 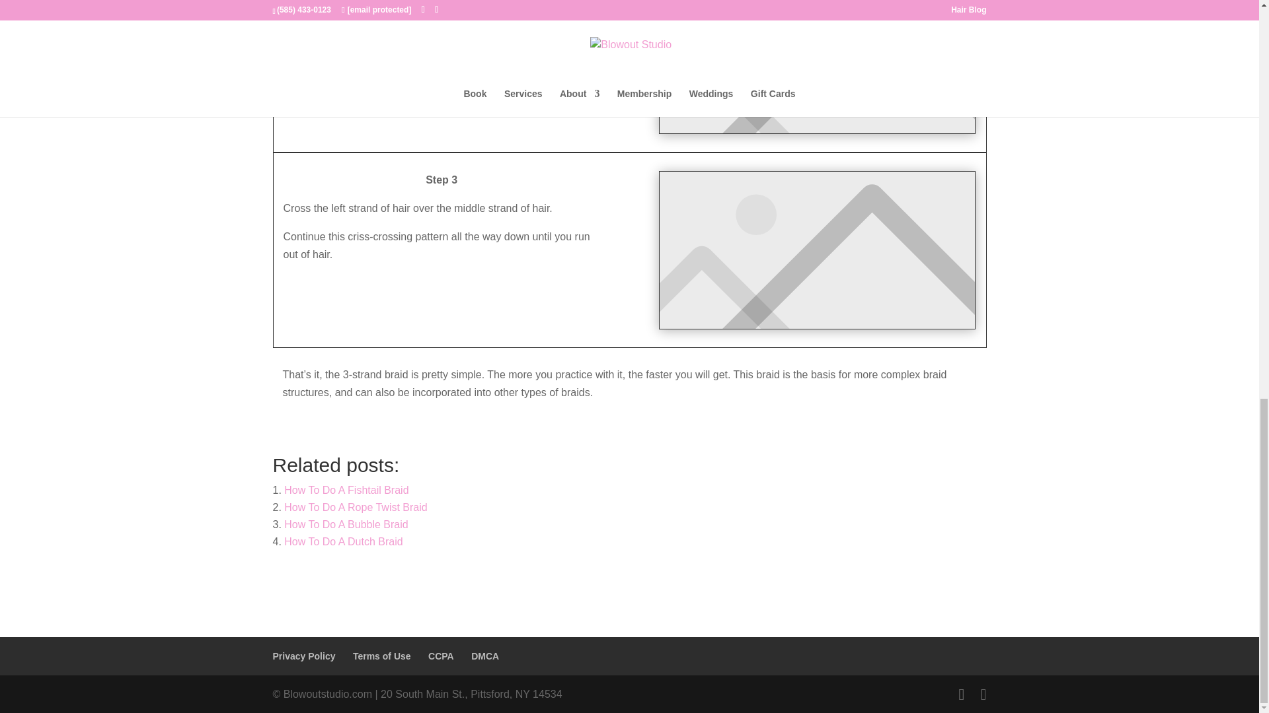 I want to click on CCPA, so click(x=442, y=656).